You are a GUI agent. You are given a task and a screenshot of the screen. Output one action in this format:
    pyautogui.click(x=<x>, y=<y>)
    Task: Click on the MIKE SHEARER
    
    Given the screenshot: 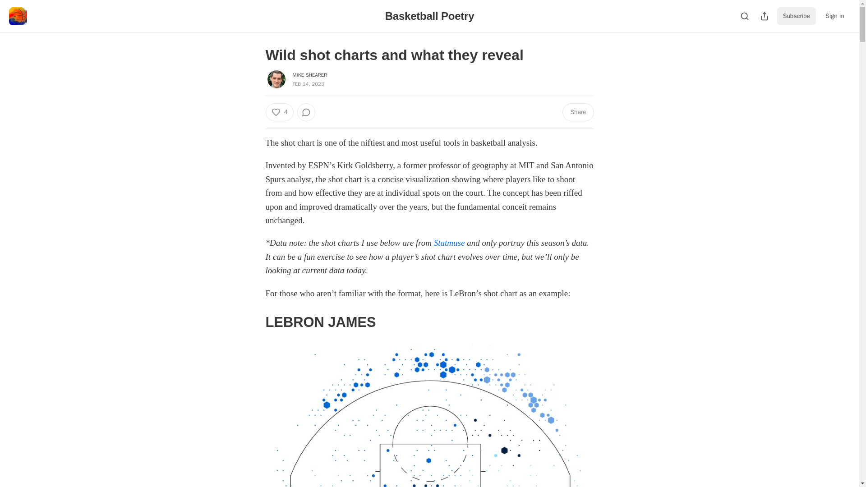 What is the action you would take?
    pyautogui.click(x=309, y=74)
    